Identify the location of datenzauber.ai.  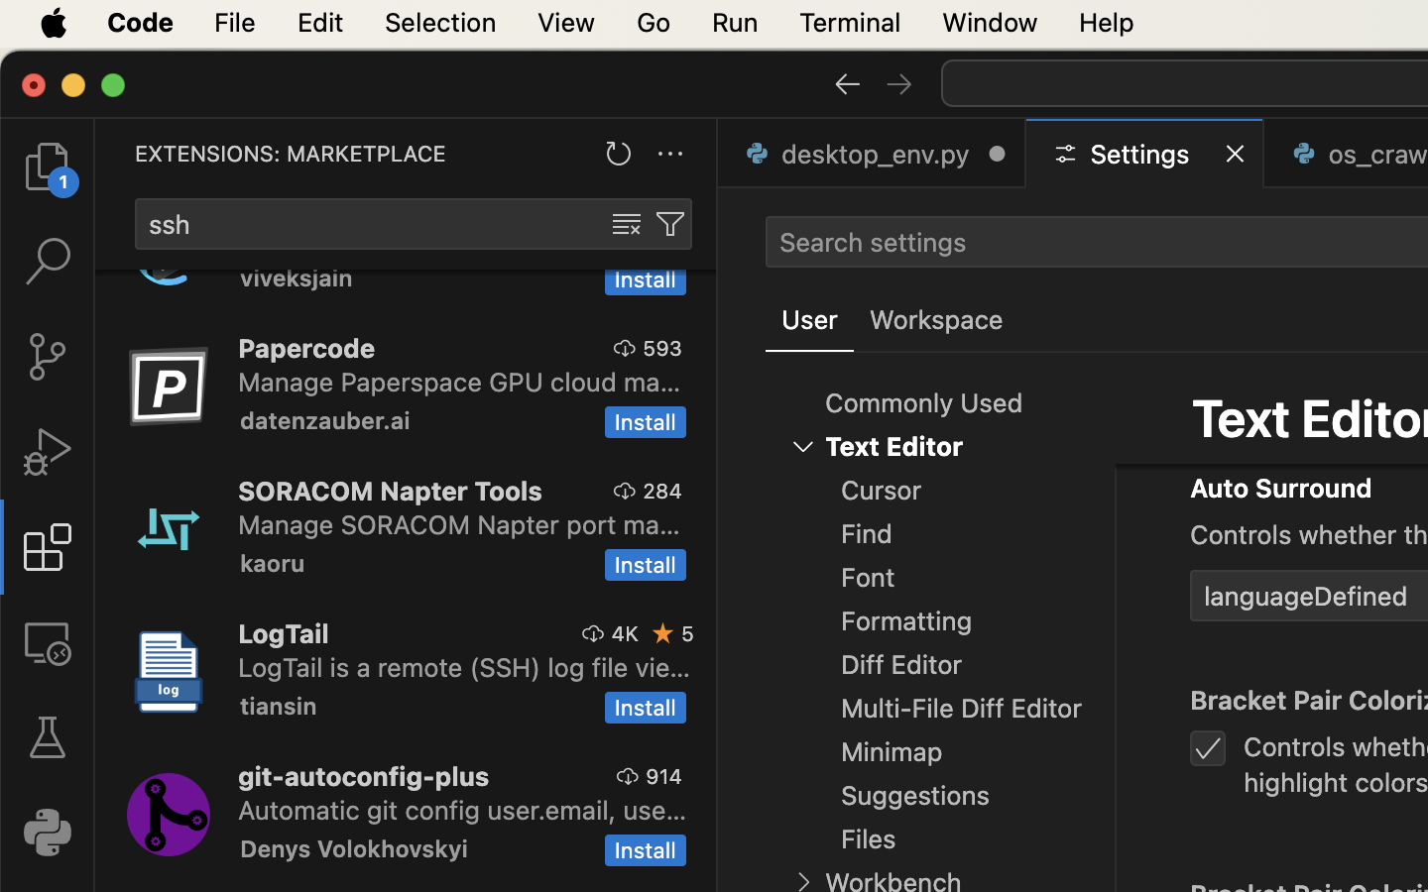
(325, 420).